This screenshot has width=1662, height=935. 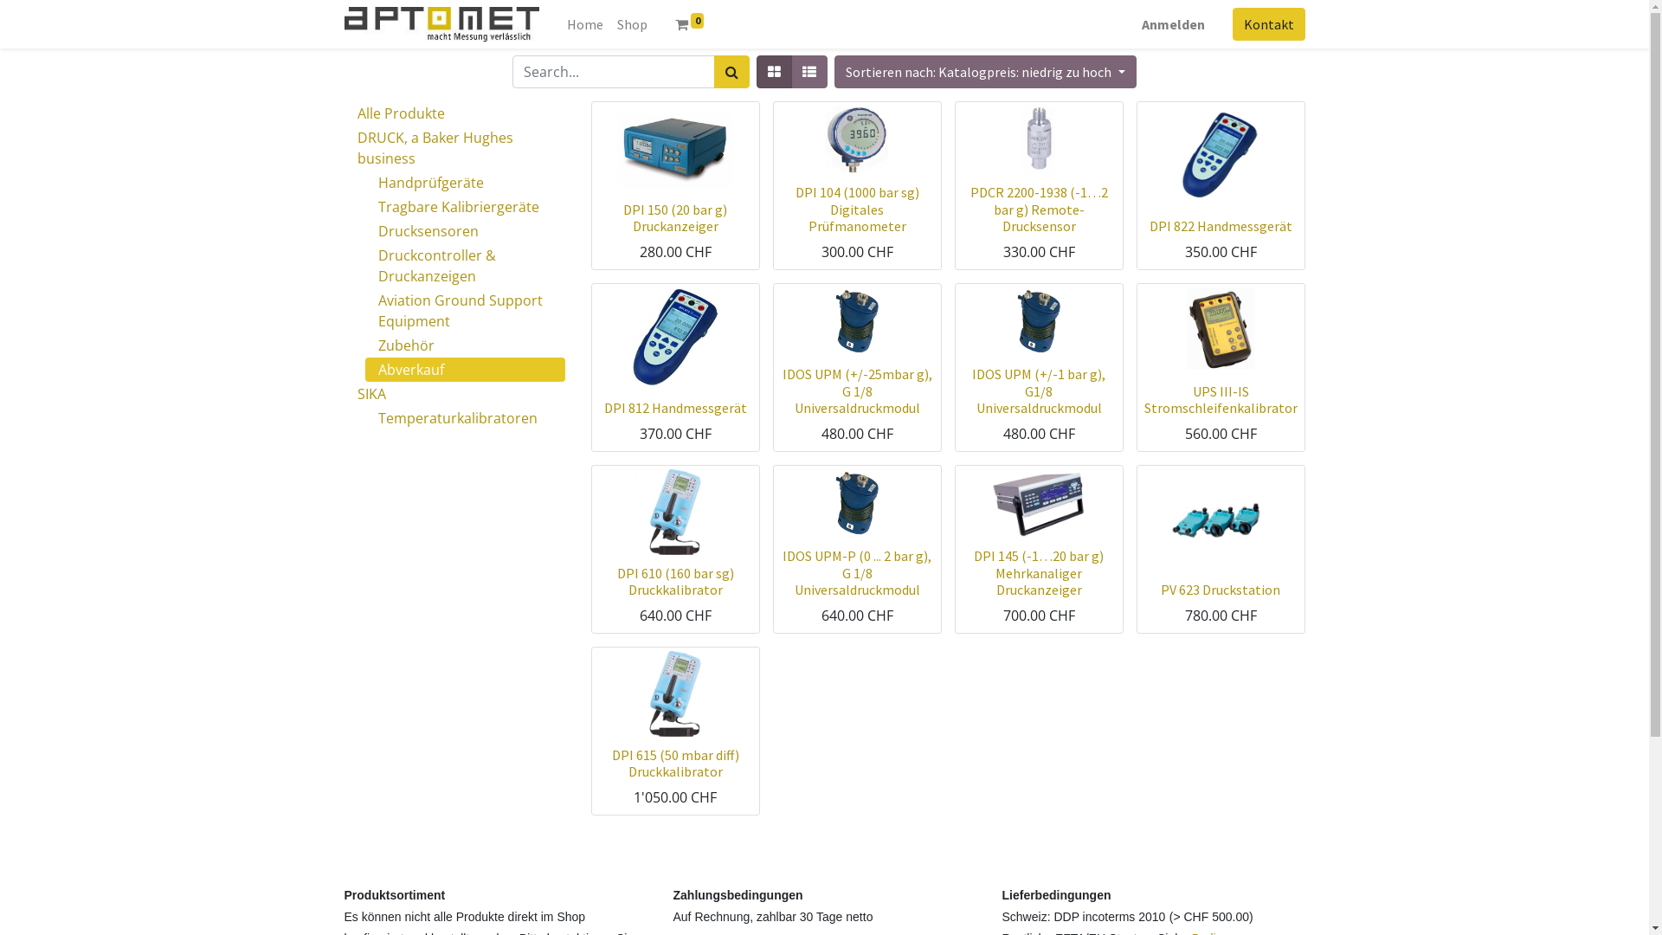 I want to click on Home, so click(x=585, y=24).